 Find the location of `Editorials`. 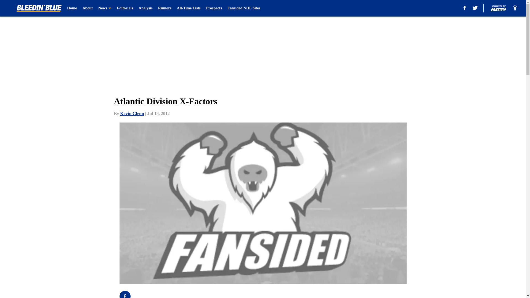

Editorials is located at coordinates (125, 8).